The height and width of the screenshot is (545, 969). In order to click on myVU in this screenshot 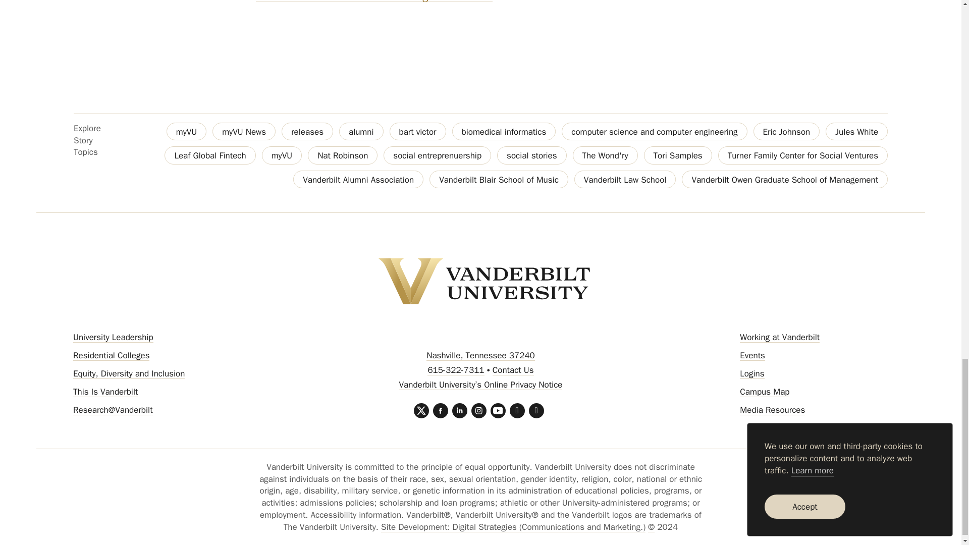, I will do `click(186, 131)`.